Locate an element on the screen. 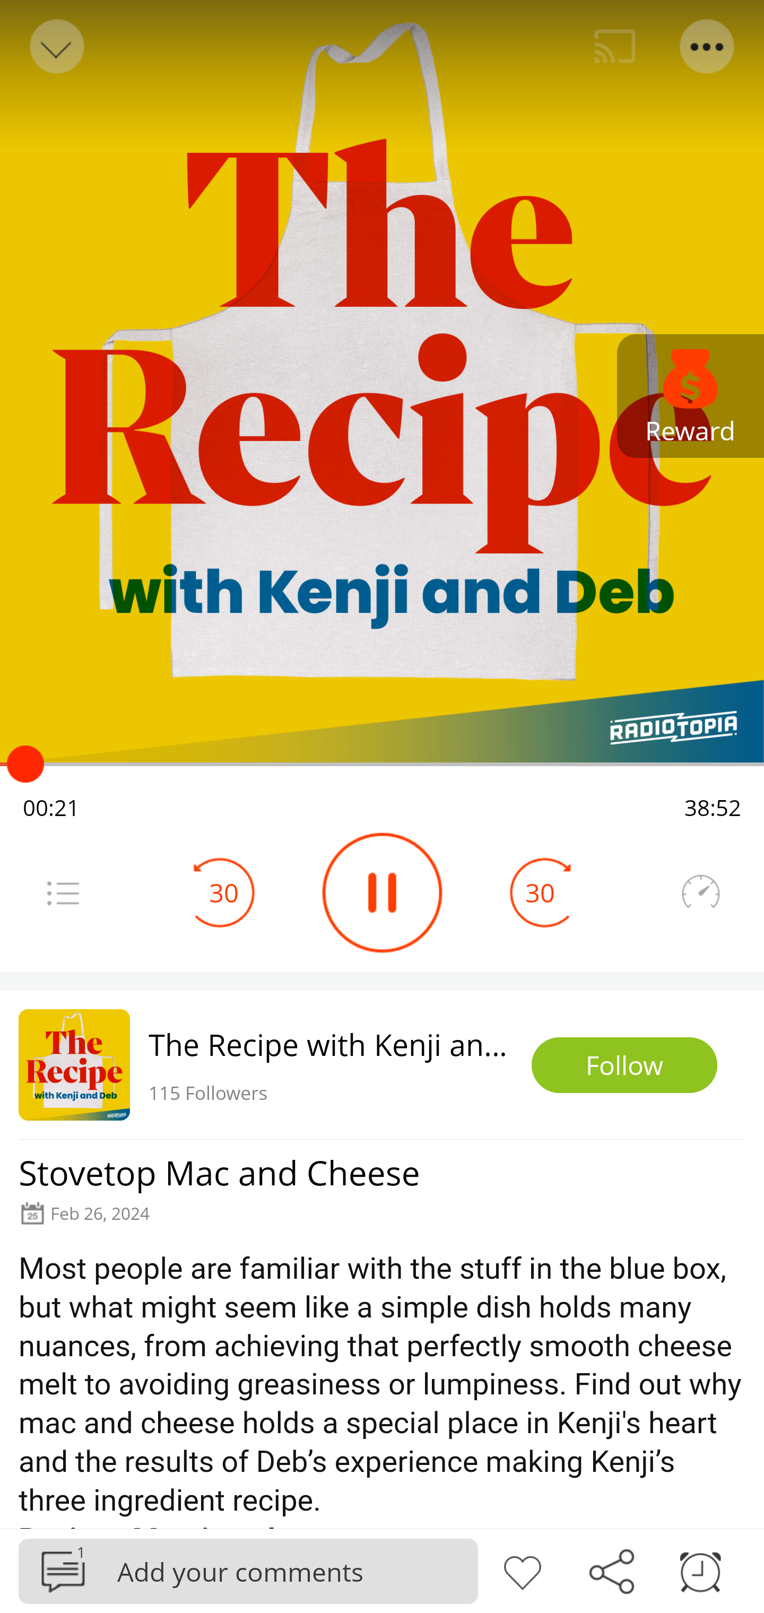 This screenshot has width=764, height=1613. Cast. Disconnected is located at coordinates (615, 47).